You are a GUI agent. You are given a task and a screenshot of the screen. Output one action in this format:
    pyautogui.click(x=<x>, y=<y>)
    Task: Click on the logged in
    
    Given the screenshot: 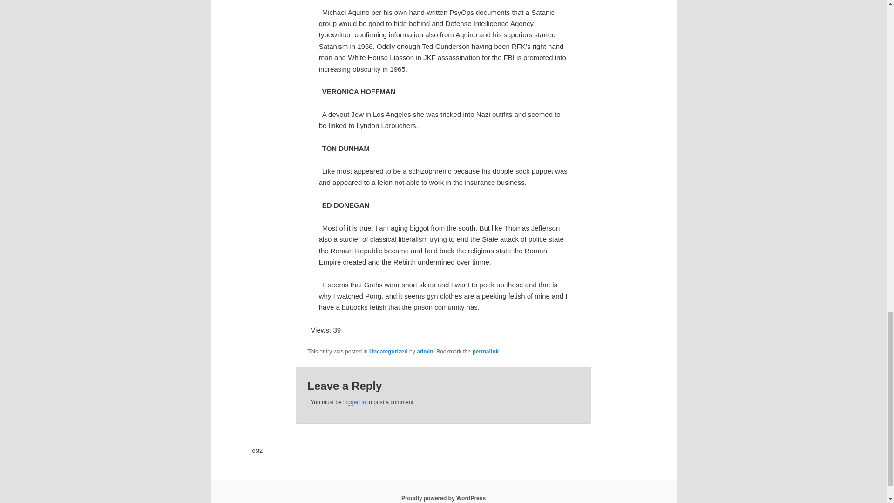 What is the action you would take?
    pyautogui.click(x=354, y=402)
    